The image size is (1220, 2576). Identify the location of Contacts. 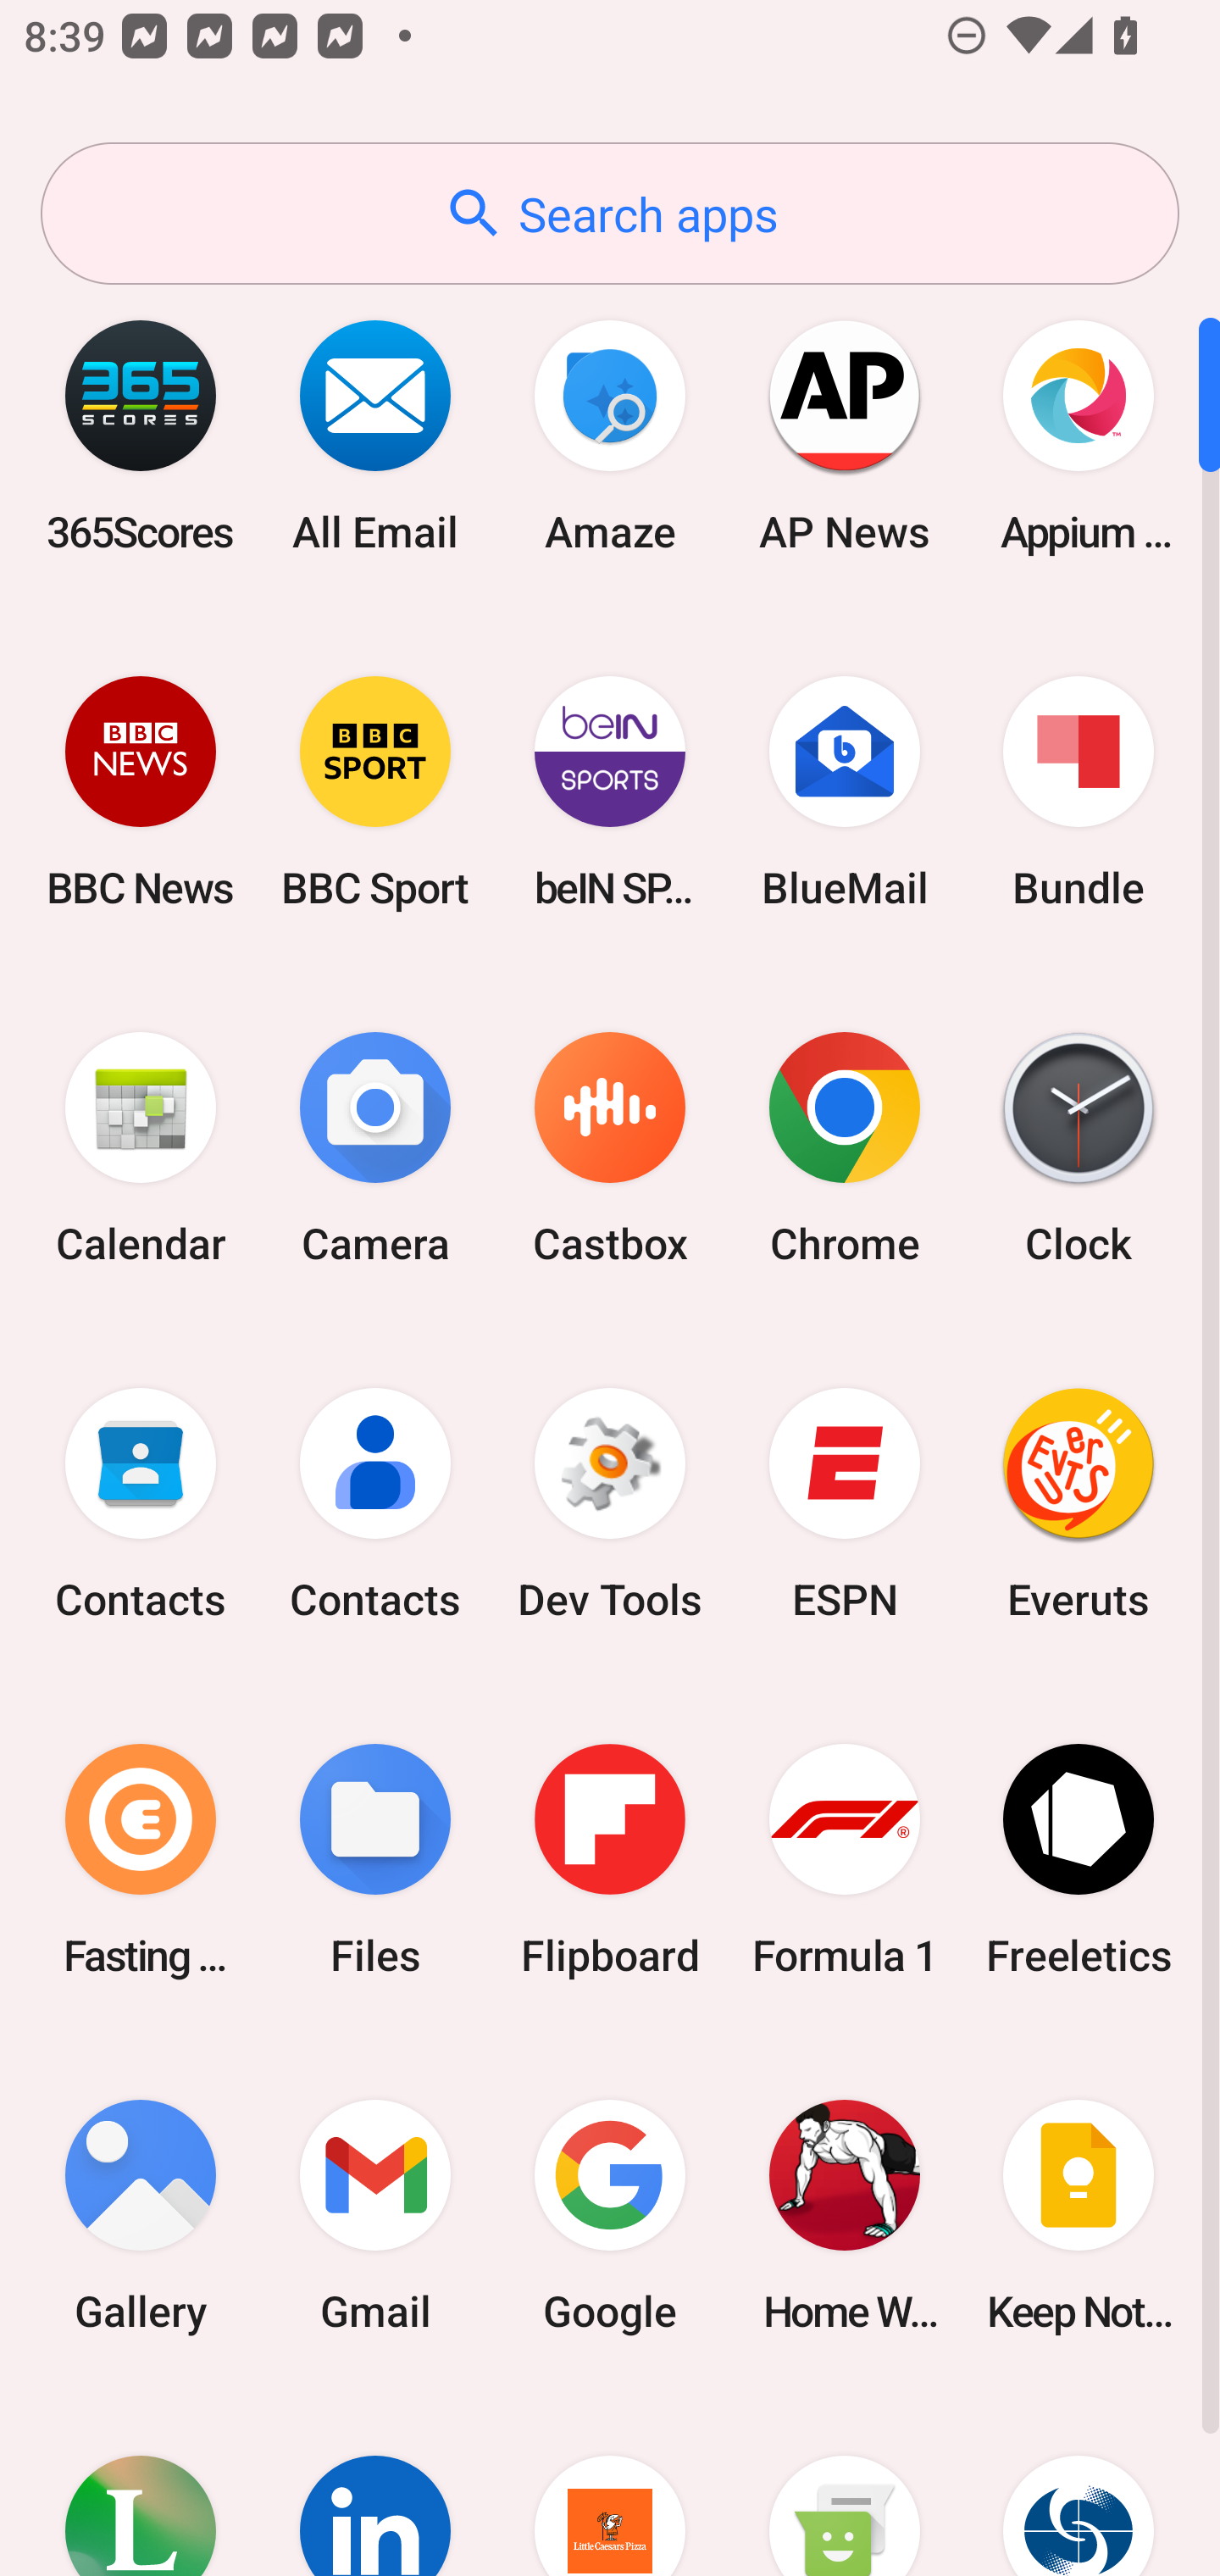
(375, 1504).